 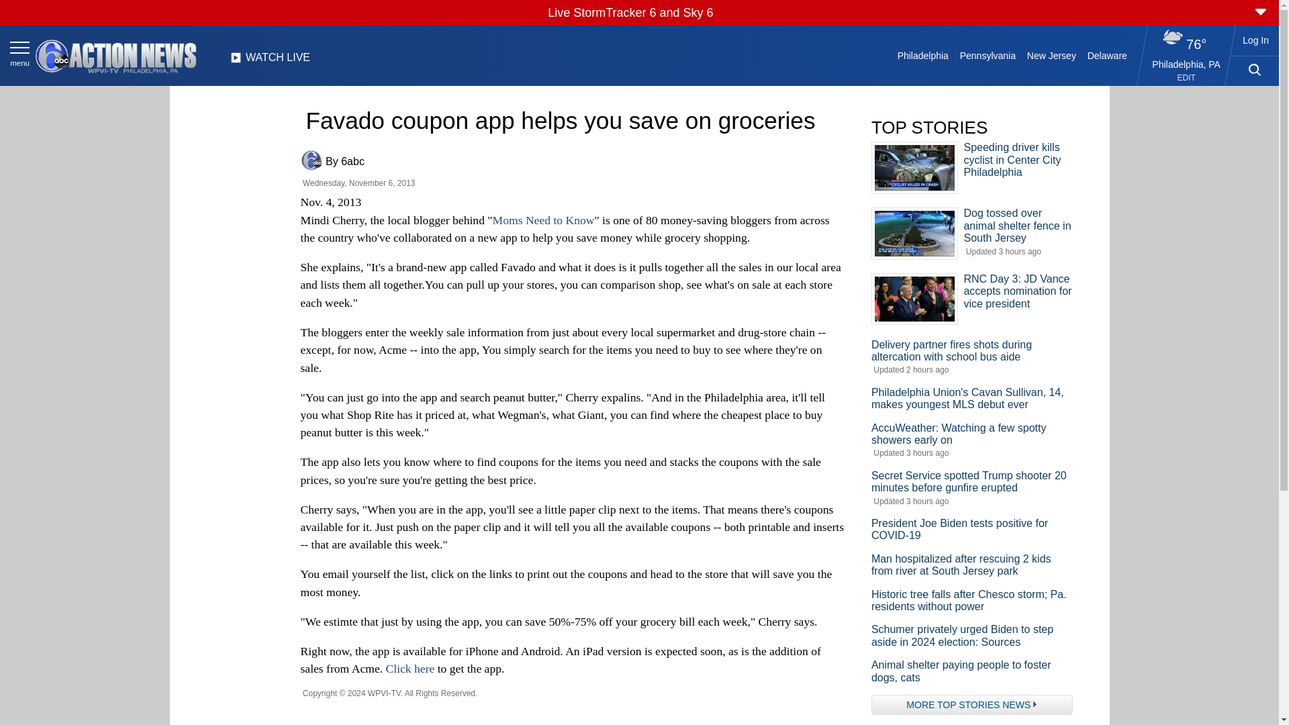 I want to click on Pennsylvania, so click(x=987, y=55).